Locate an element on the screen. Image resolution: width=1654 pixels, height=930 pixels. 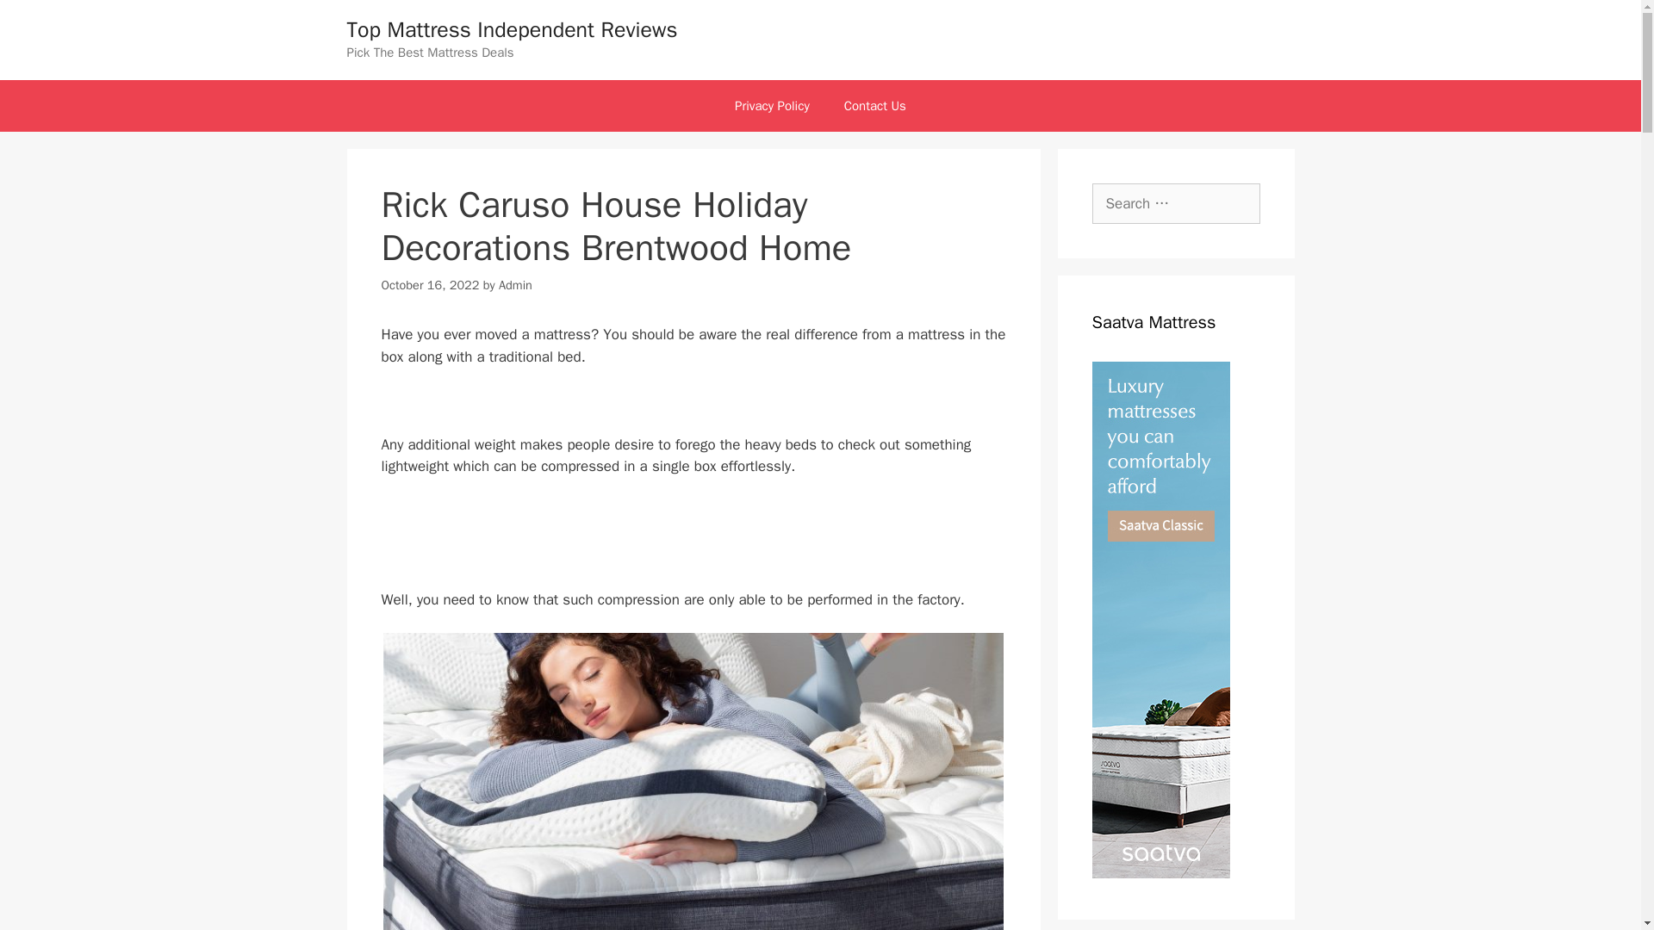
View all posts by Admin is located at coordinates (515, 284).